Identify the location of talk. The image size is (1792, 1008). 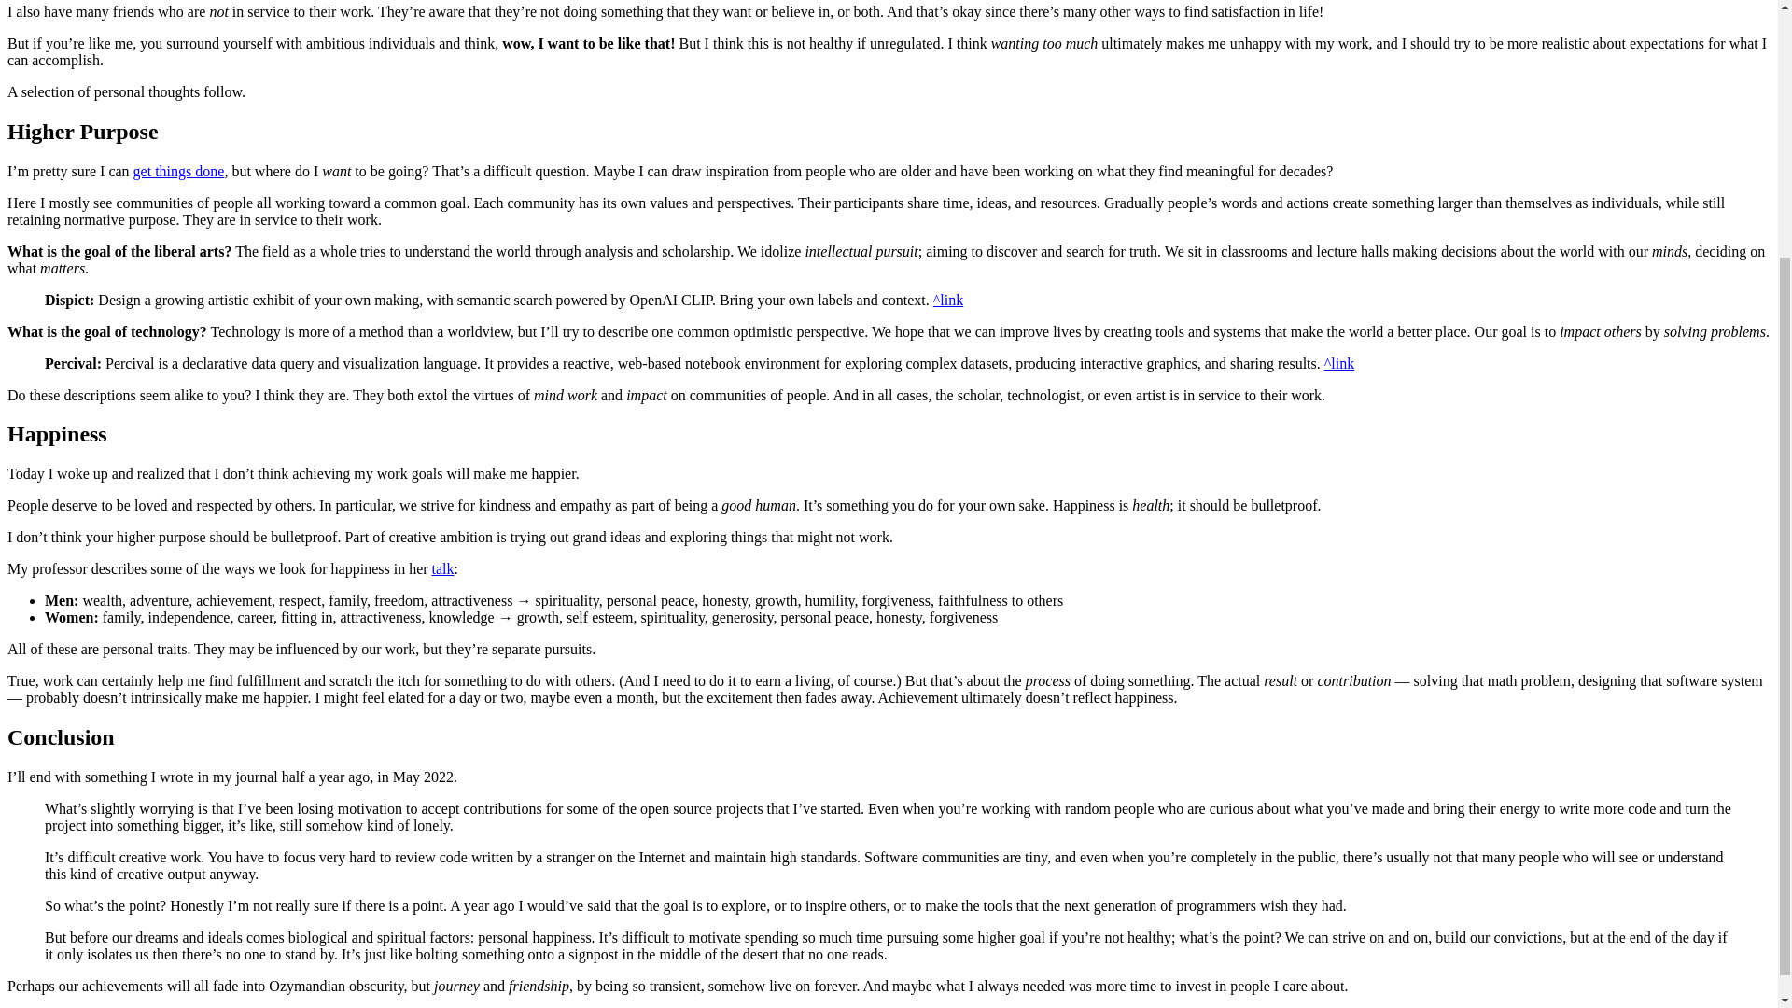
(442, 567).